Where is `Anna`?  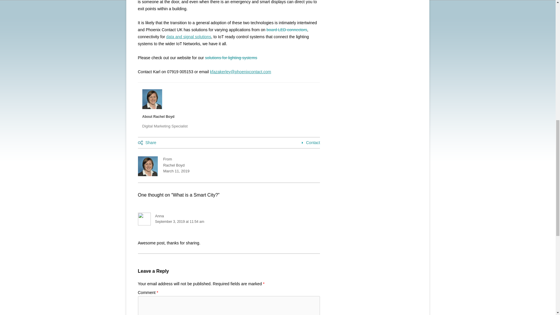
Anna is located at coordinates (159, 216).